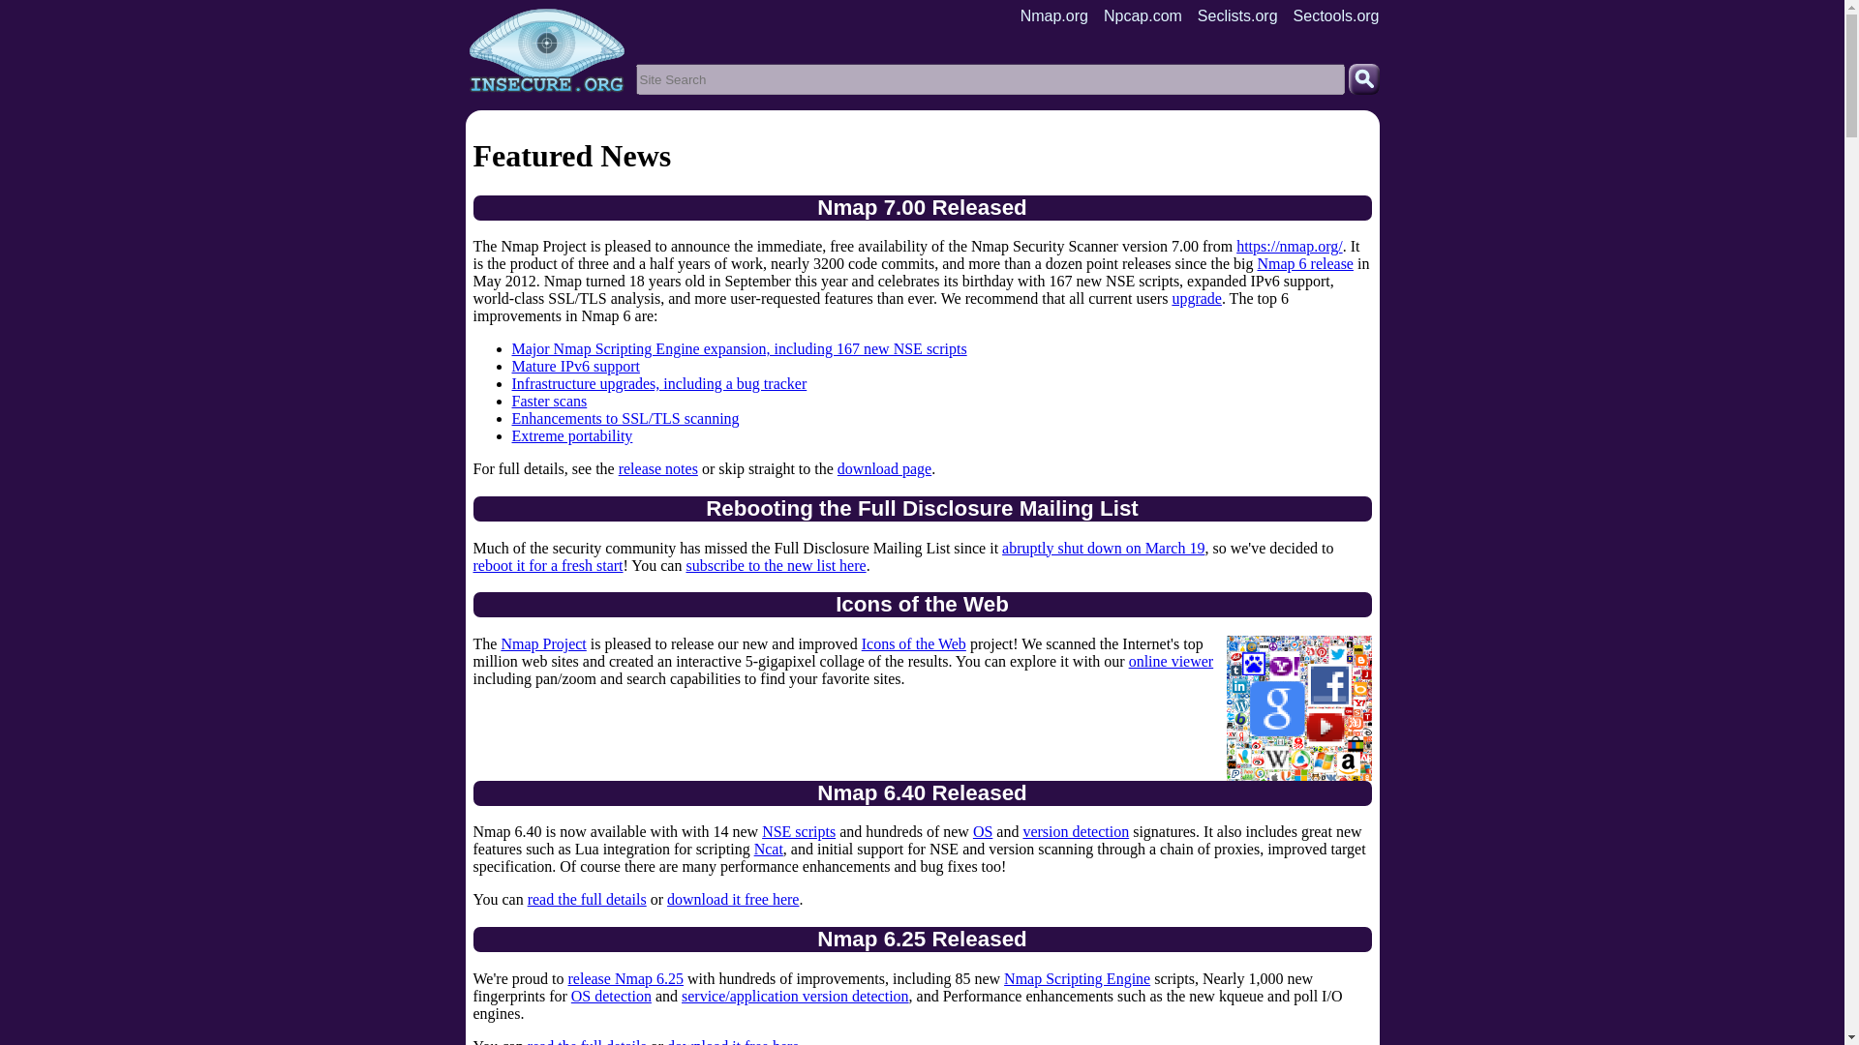 This screenshot has width=1859, height=1045. Describe the element at coordinates (1103, 548) in the screenshot. I see `abruptly shut down on March 19` at that location.